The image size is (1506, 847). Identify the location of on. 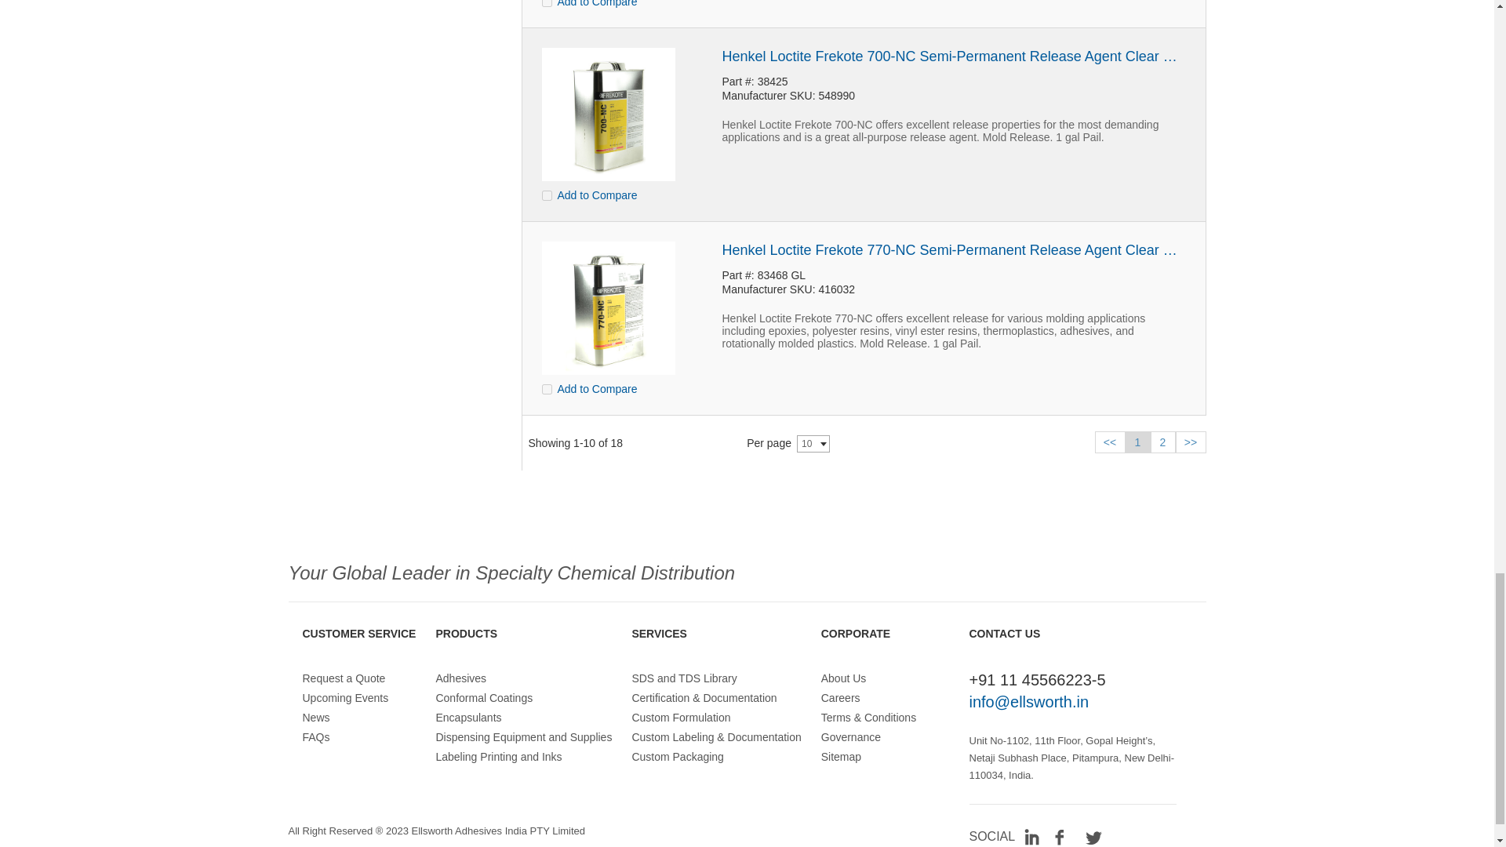
(546, 195).